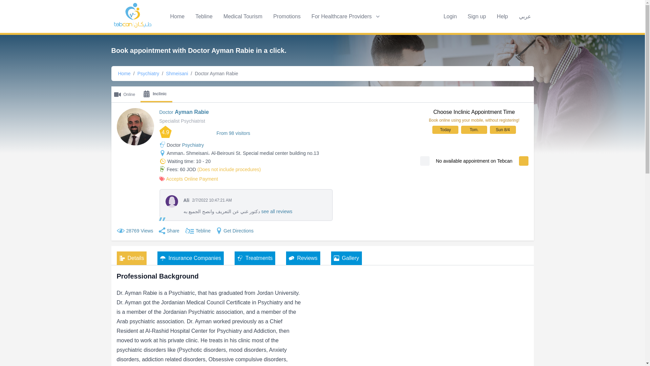 Image resolution: width=650 pixels, height=366 pixels. I want to click on Login, so click(450, 16).